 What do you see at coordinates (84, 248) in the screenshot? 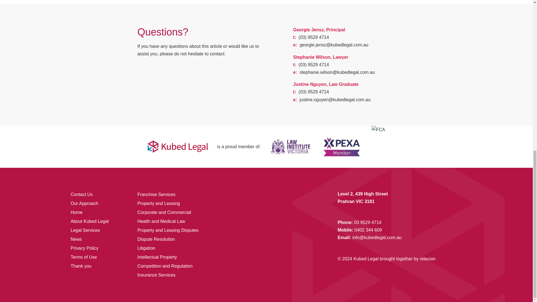
I see `Privacy Policy` at bounding box center [84, 248].